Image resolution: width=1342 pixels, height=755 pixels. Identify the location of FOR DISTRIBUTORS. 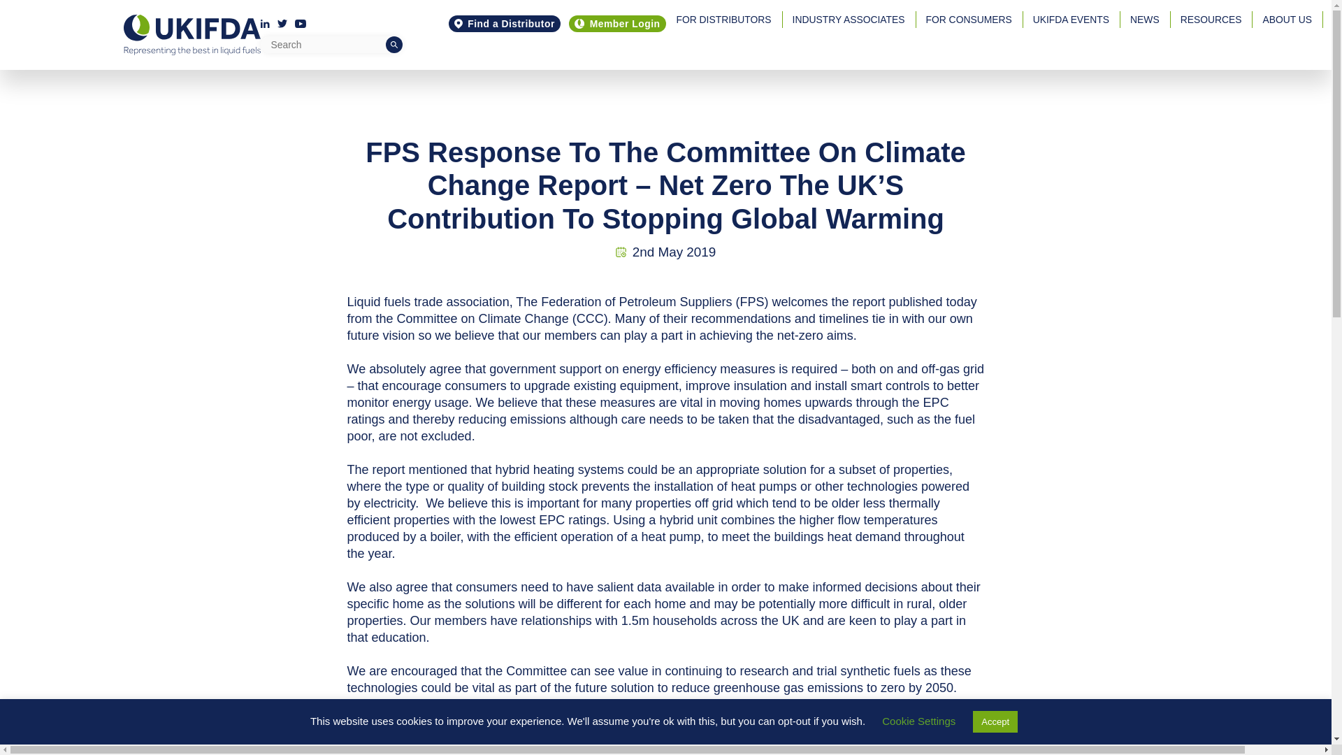
(723, 20).